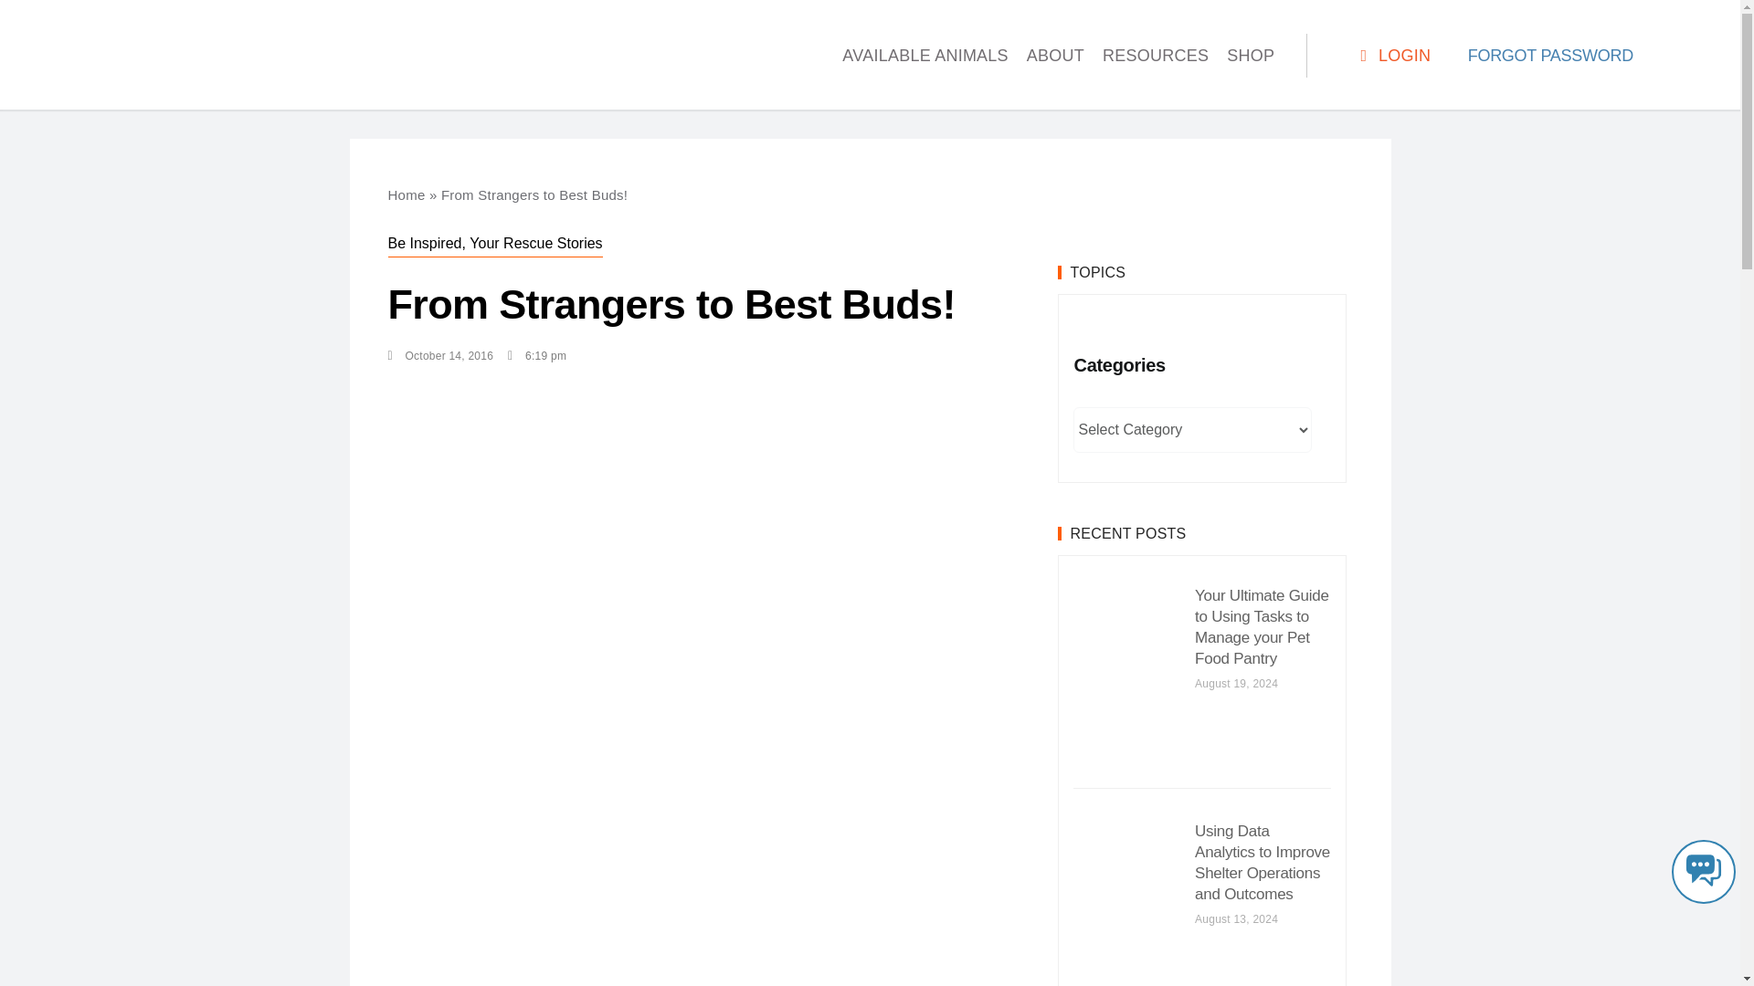 This screenshot has height=986, width=1754. What do you see at coordinates (925, 55) in the screenshot?
I see `AVAILABLE ANIMALS` at bounding box center [925, 55].